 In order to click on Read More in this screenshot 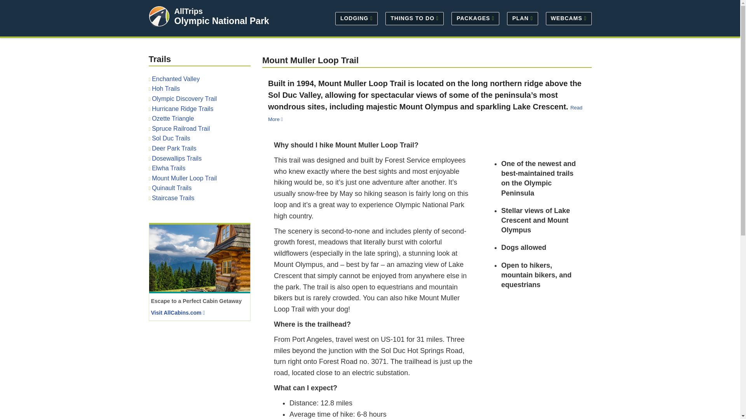, I will do `click(425, 113)`.